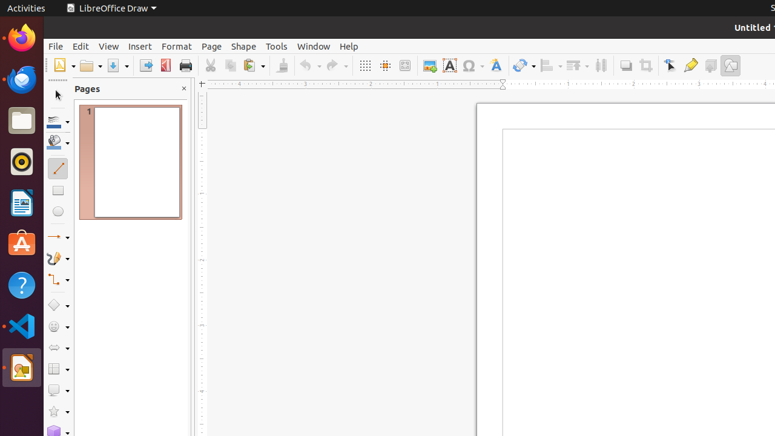 The height and width of the screenshot is (436, 775). What do you see at coordinates (243, 46) in the screenshot?
I see `Shape` at bounding box center [243, 46].